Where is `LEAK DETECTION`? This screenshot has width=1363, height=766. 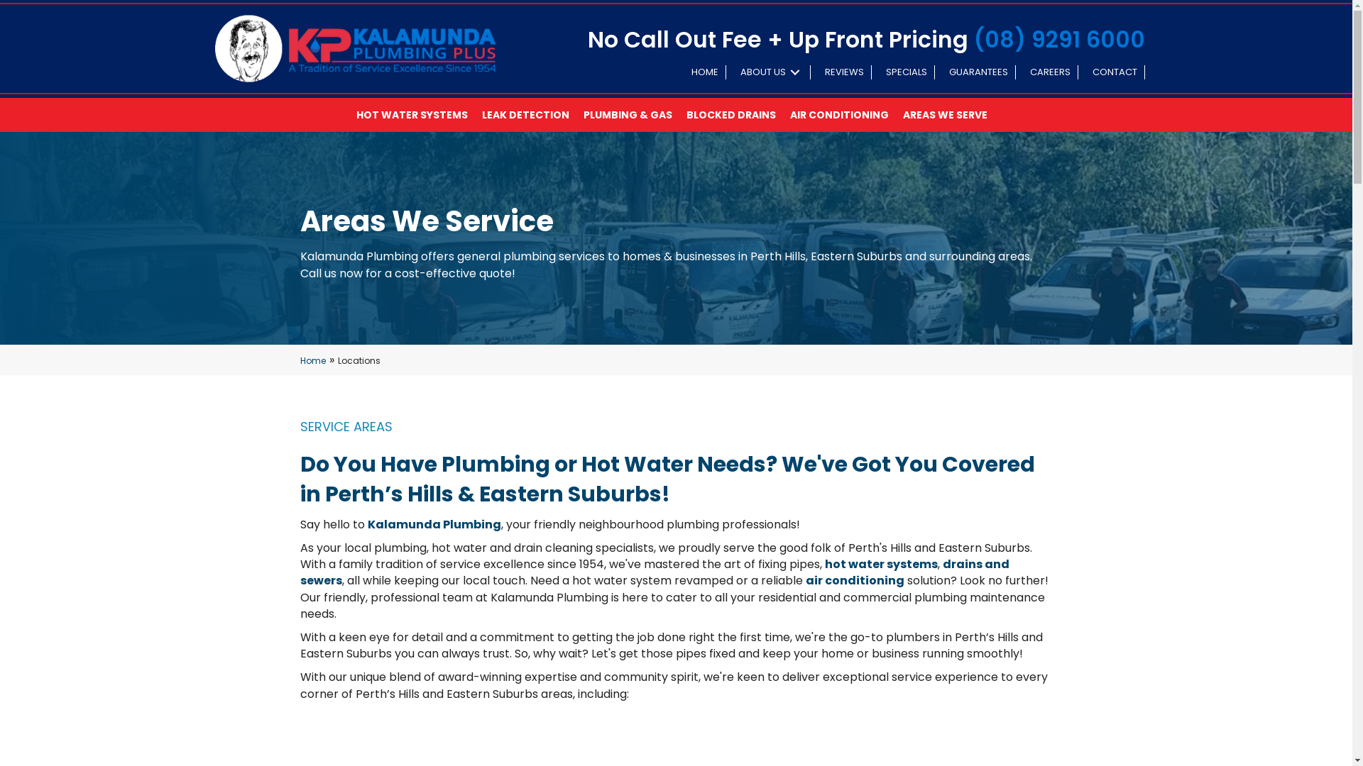 LEAK DETECTION is located at coordinates (532, 115).